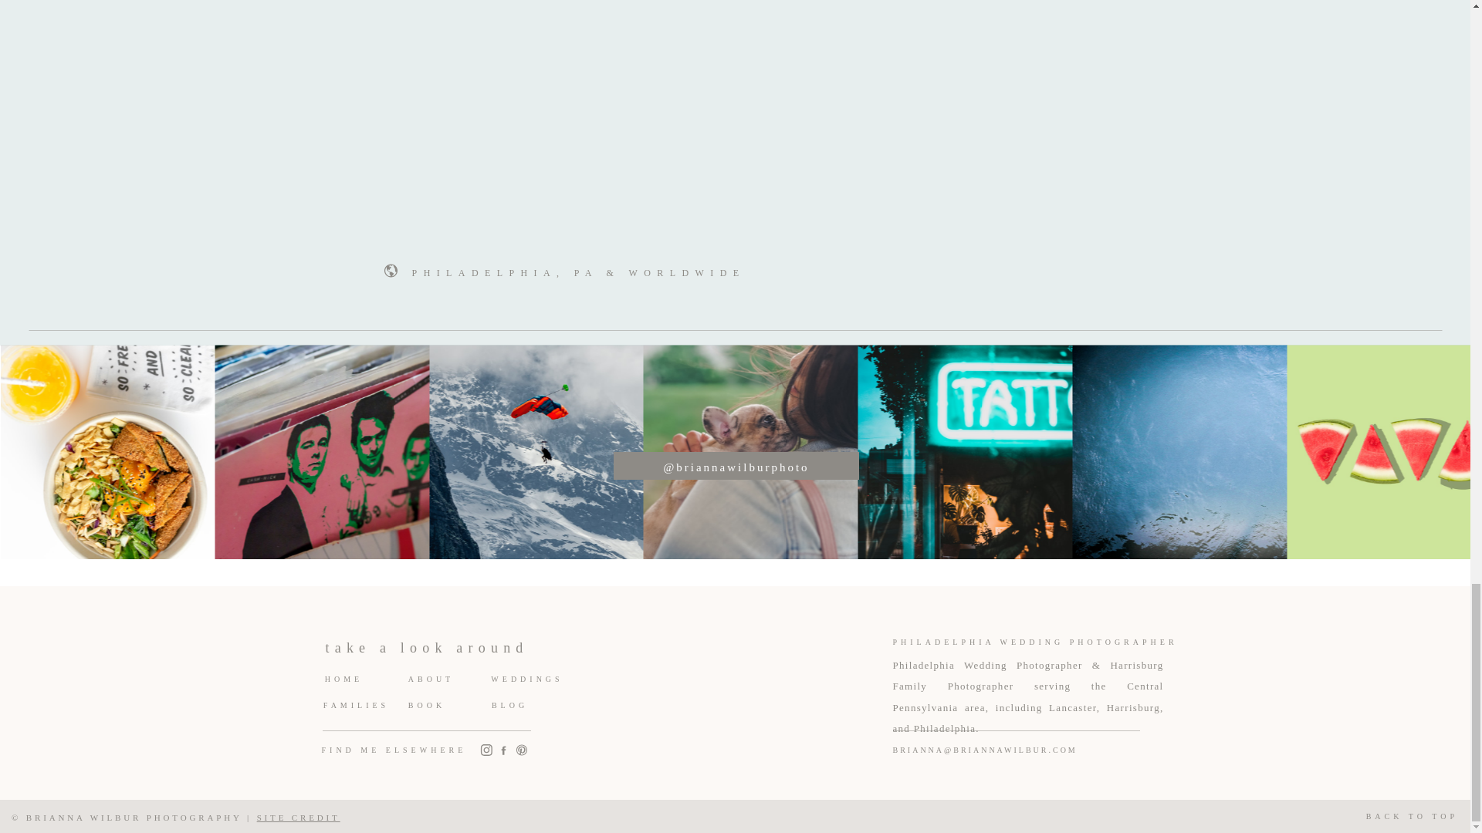  Describe the element at coordinates (486, 750) in the screenshot. I see `Instagram-color Created with Sketch.` at that location.